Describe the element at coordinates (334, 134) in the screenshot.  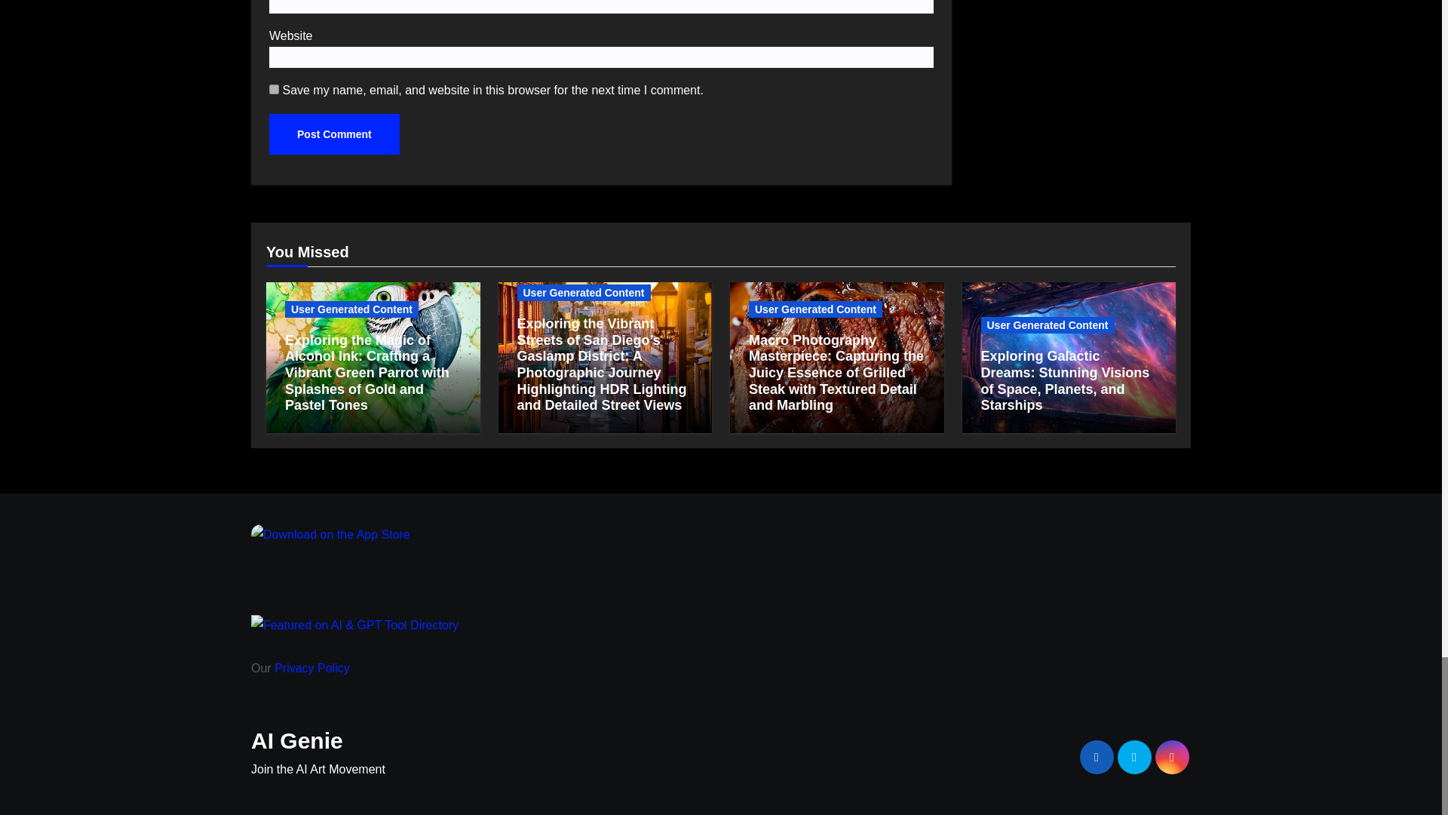
I see `Post Comment` at that location.